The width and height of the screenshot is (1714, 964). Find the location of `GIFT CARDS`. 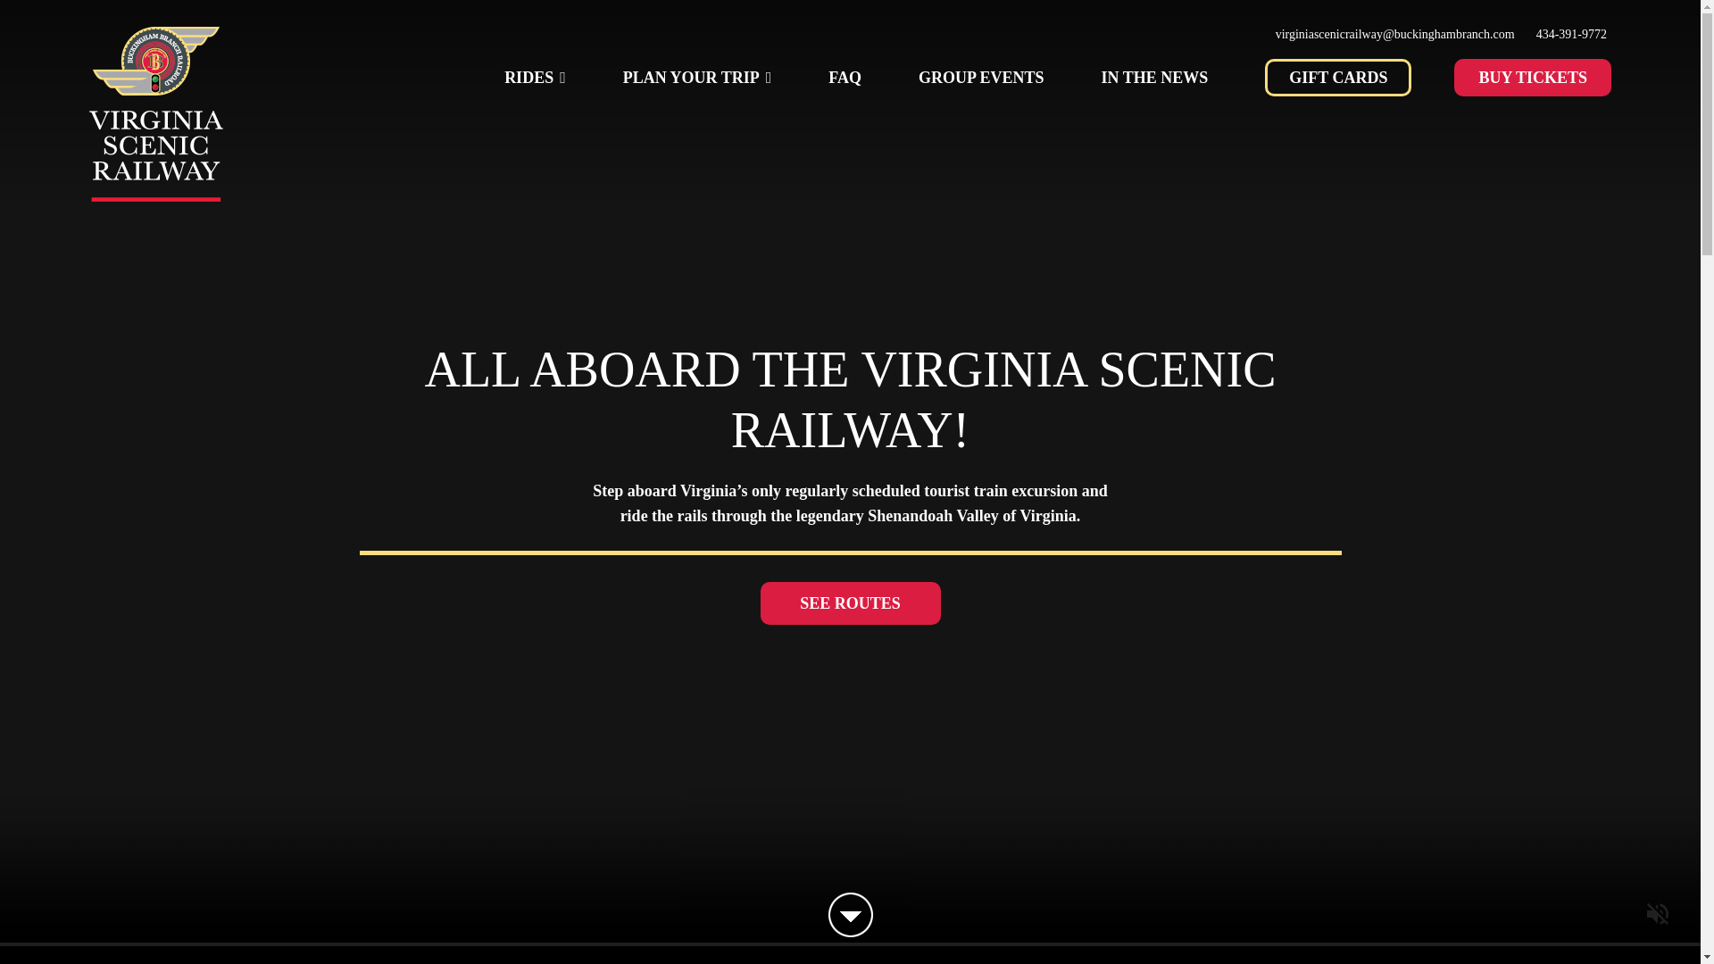

GIFT CARDS is located at coordinates (1337, 77).